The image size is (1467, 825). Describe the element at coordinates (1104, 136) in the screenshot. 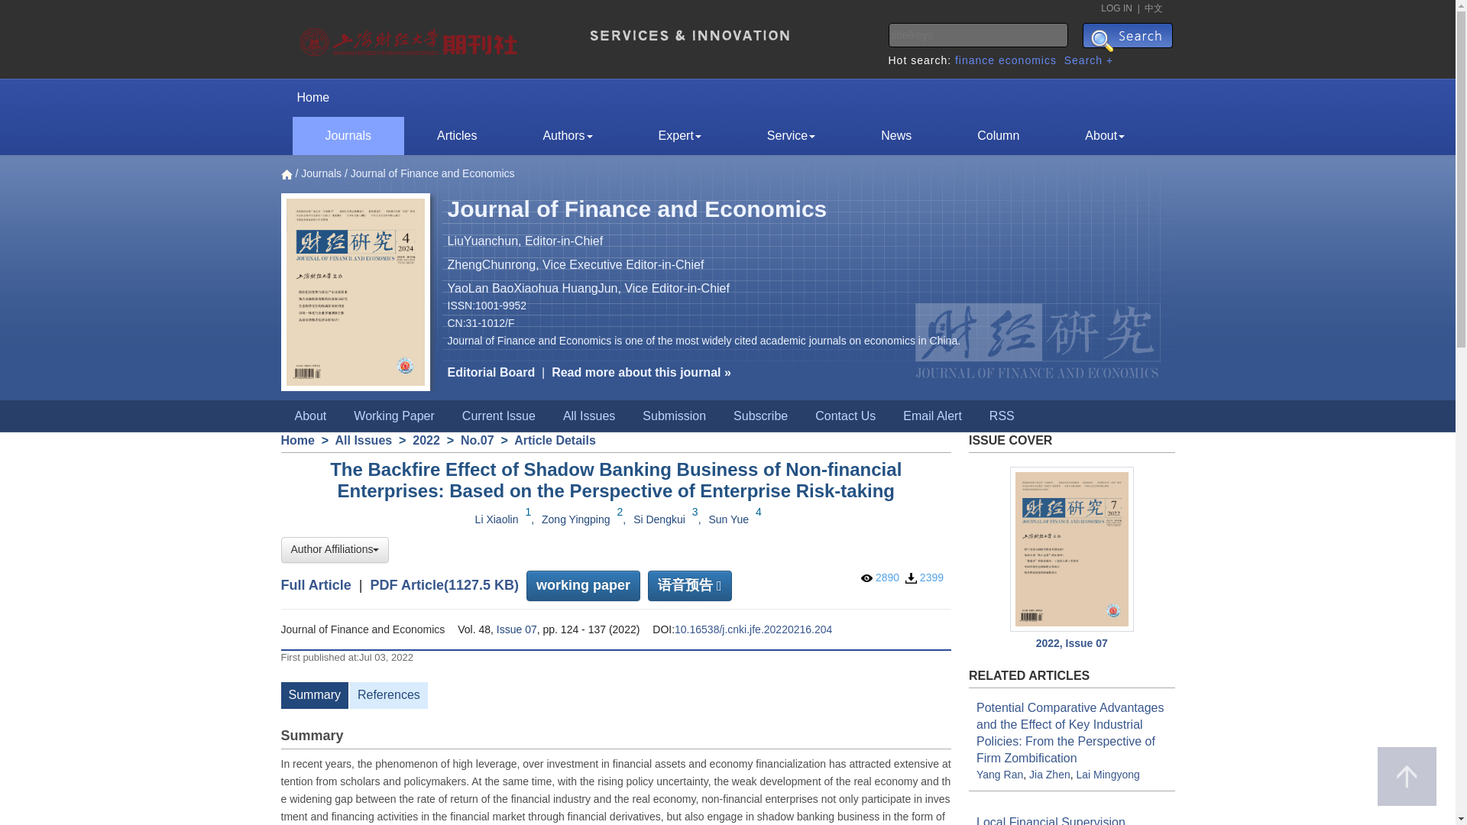

I see `About` at that location.